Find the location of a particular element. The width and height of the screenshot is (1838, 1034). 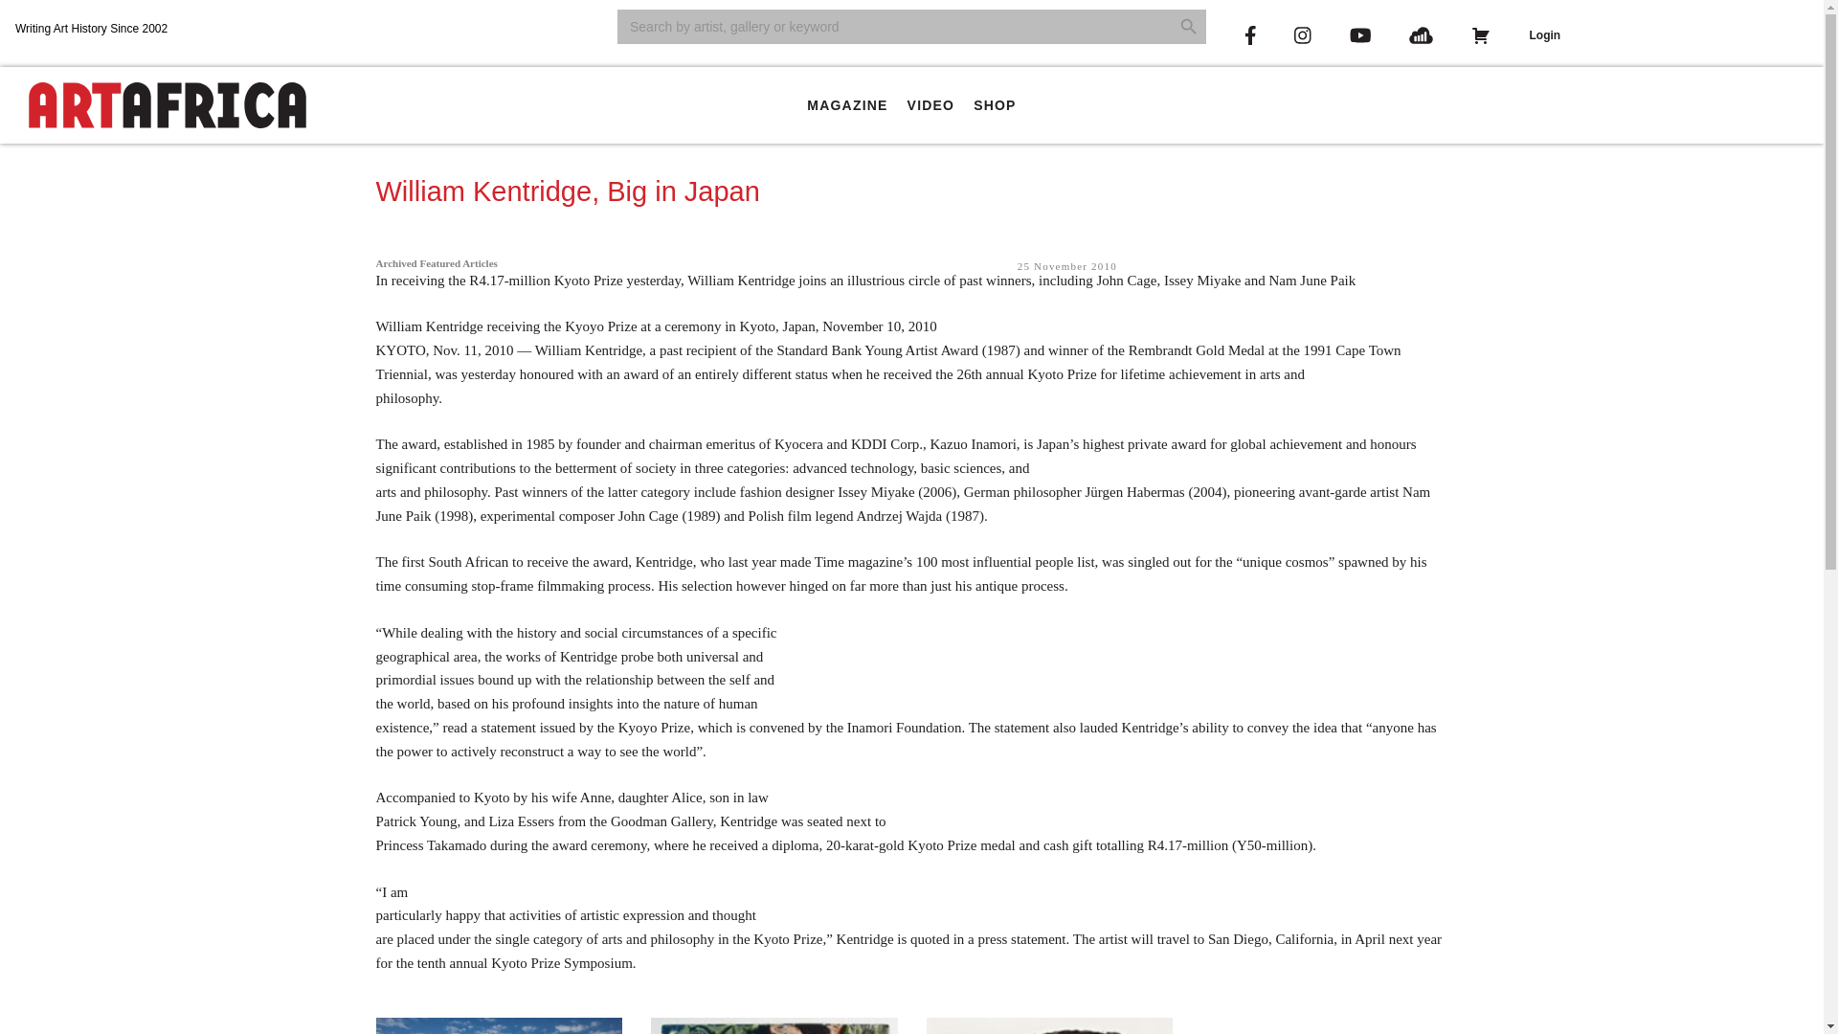

25 November 2010 is located at coordinates (1067, 266).